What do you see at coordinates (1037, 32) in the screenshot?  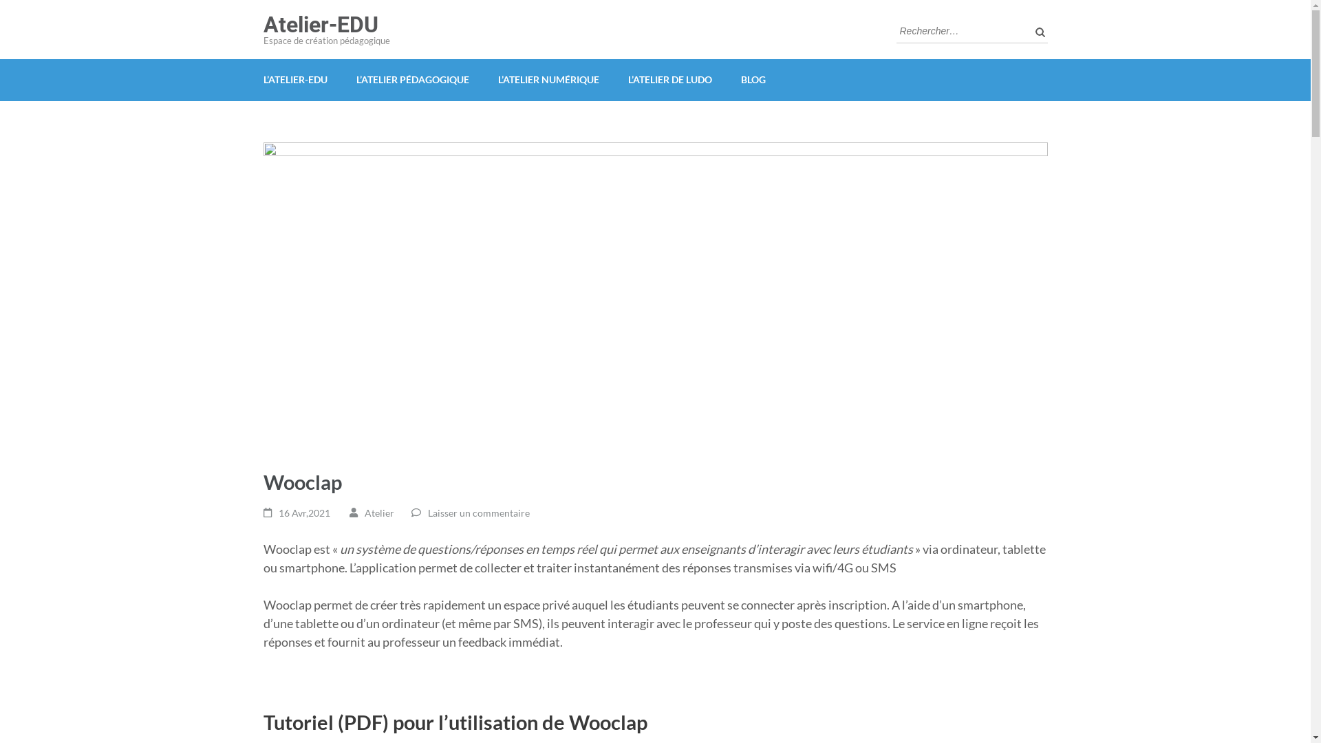 I see `Rechercher` at bounding box center [1037, 32].